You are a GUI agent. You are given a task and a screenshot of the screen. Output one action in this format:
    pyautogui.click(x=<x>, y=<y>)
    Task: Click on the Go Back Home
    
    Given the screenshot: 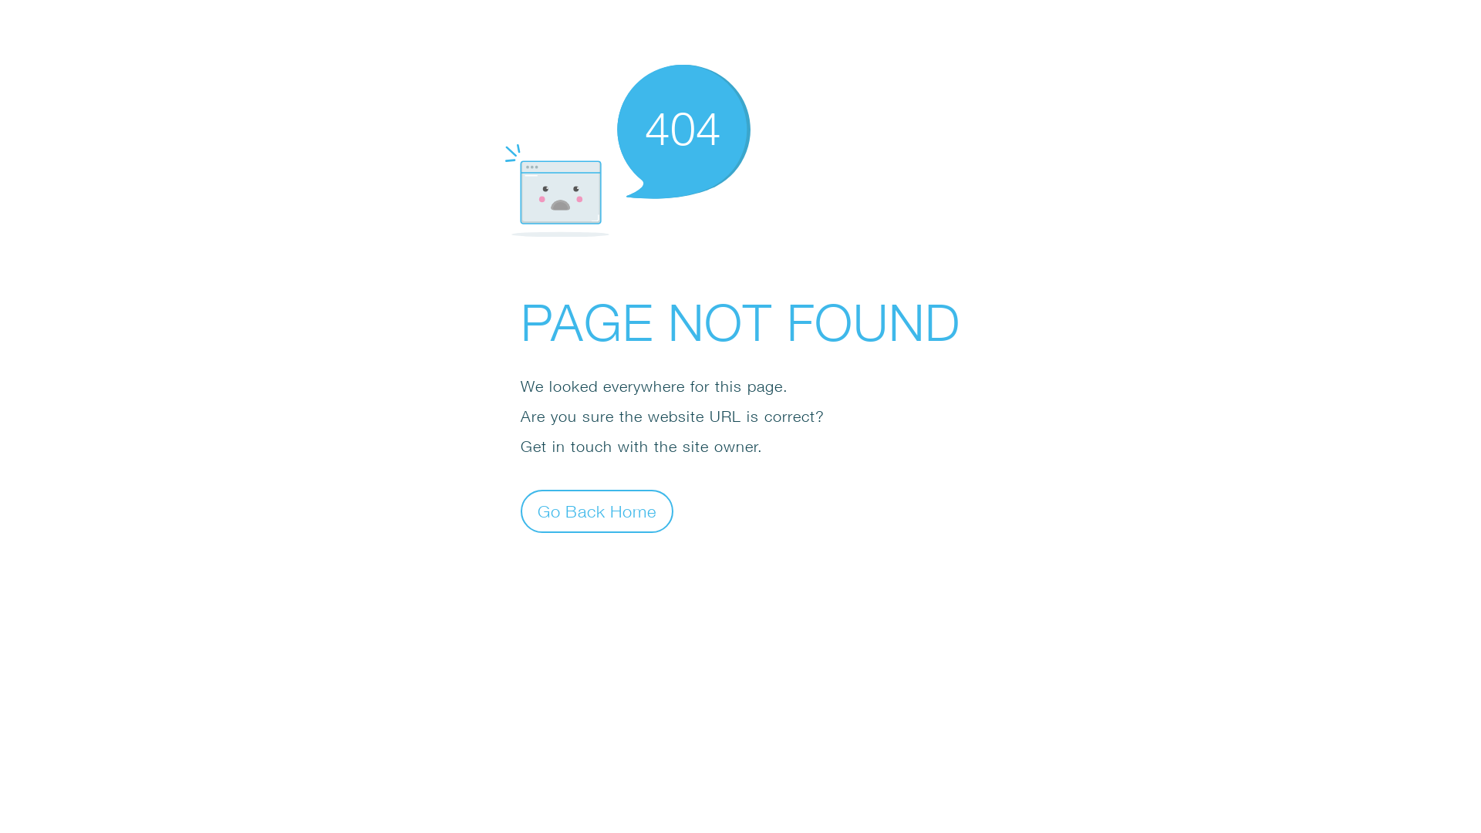 What is the action you would take?
    pyautogui.click(x=597, y=511)
    